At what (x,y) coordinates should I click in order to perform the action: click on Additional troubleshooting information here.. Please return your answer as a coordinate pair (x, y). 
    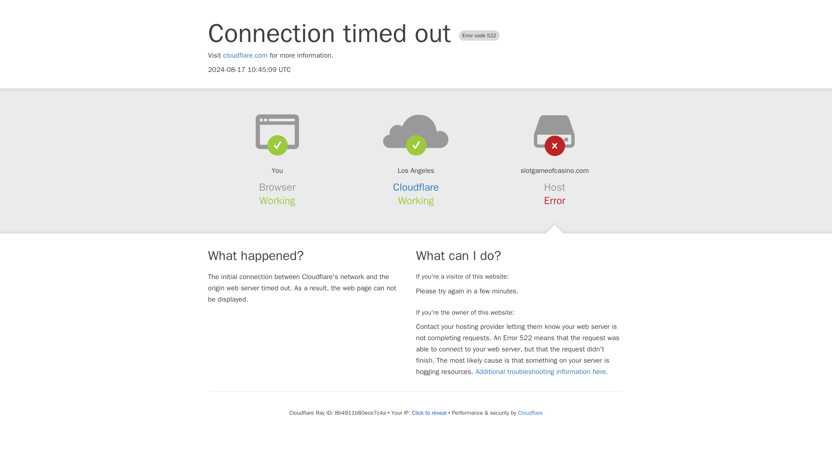
    Looking at the image, I should click on (542, 372).